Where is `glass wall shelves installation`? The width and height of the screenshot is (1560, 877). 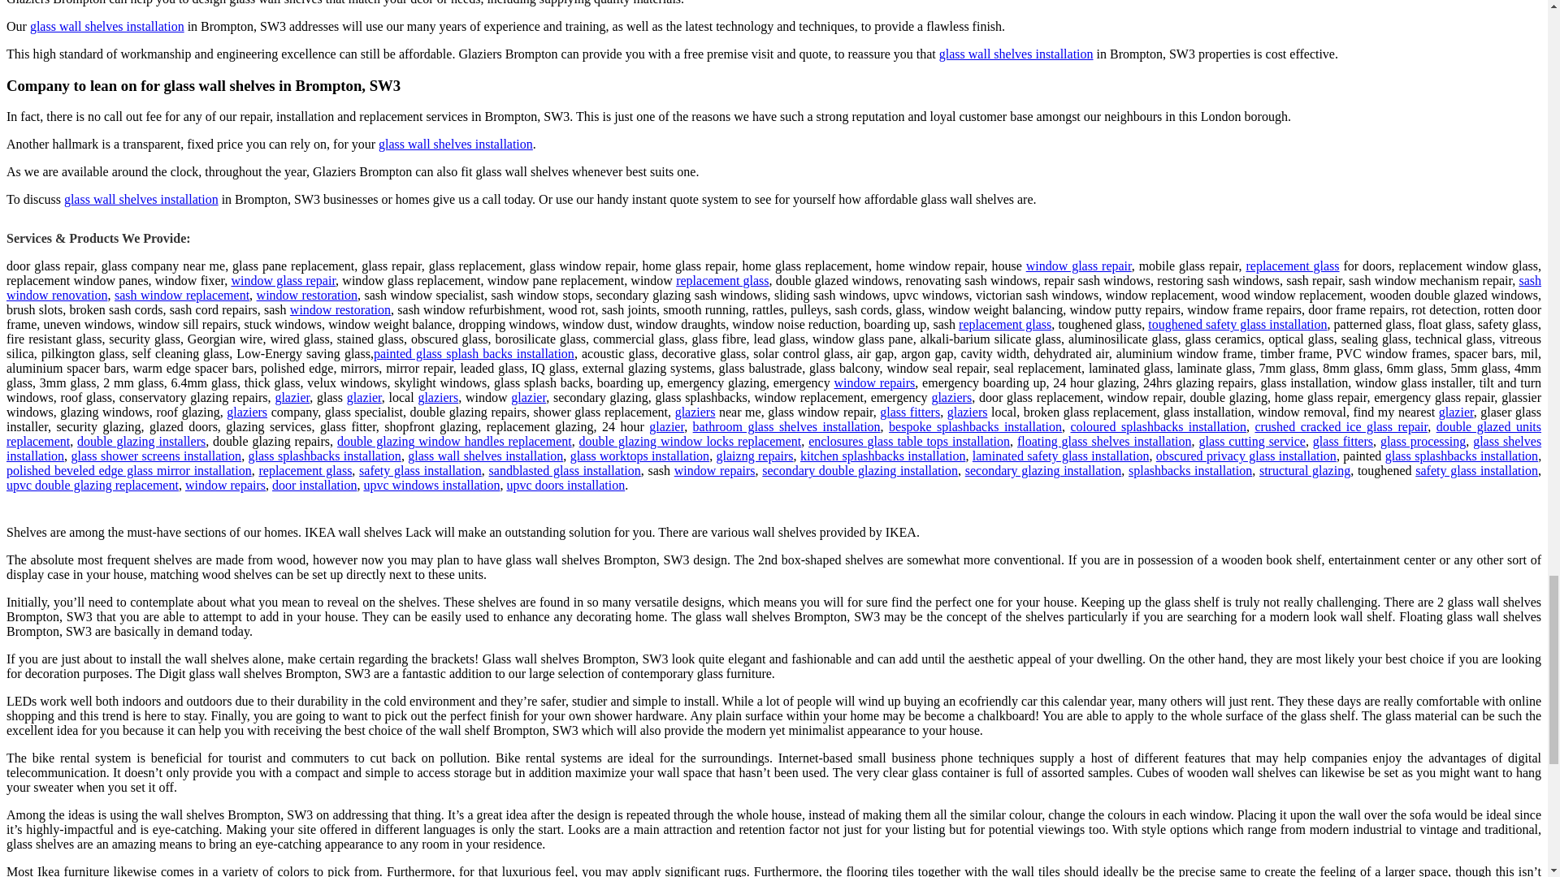
glass wall shelves installation is located at coordinates (141, 198).